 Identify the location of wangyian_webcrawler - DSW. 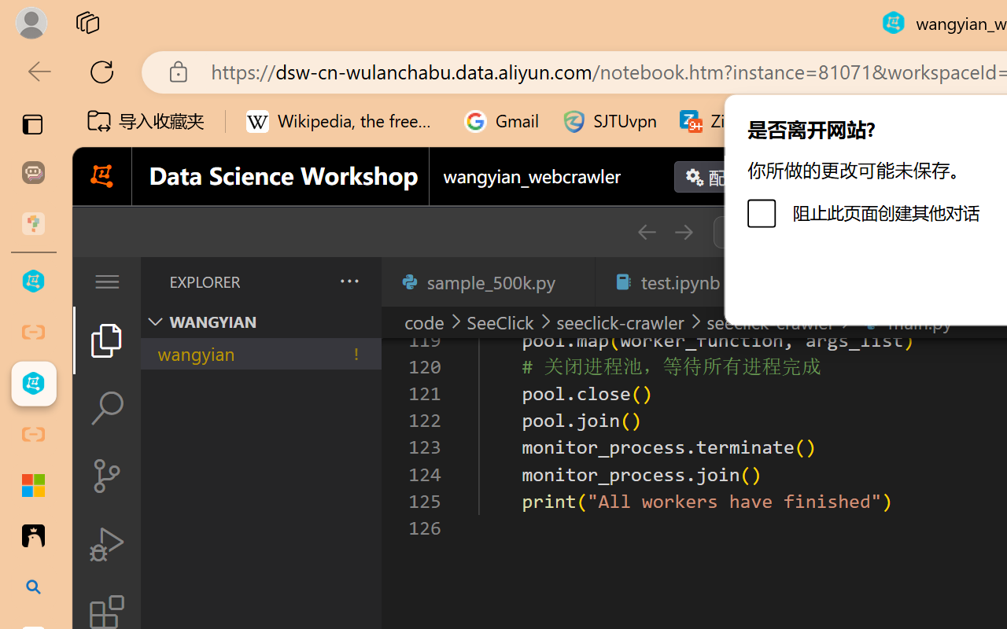
(33, 384).